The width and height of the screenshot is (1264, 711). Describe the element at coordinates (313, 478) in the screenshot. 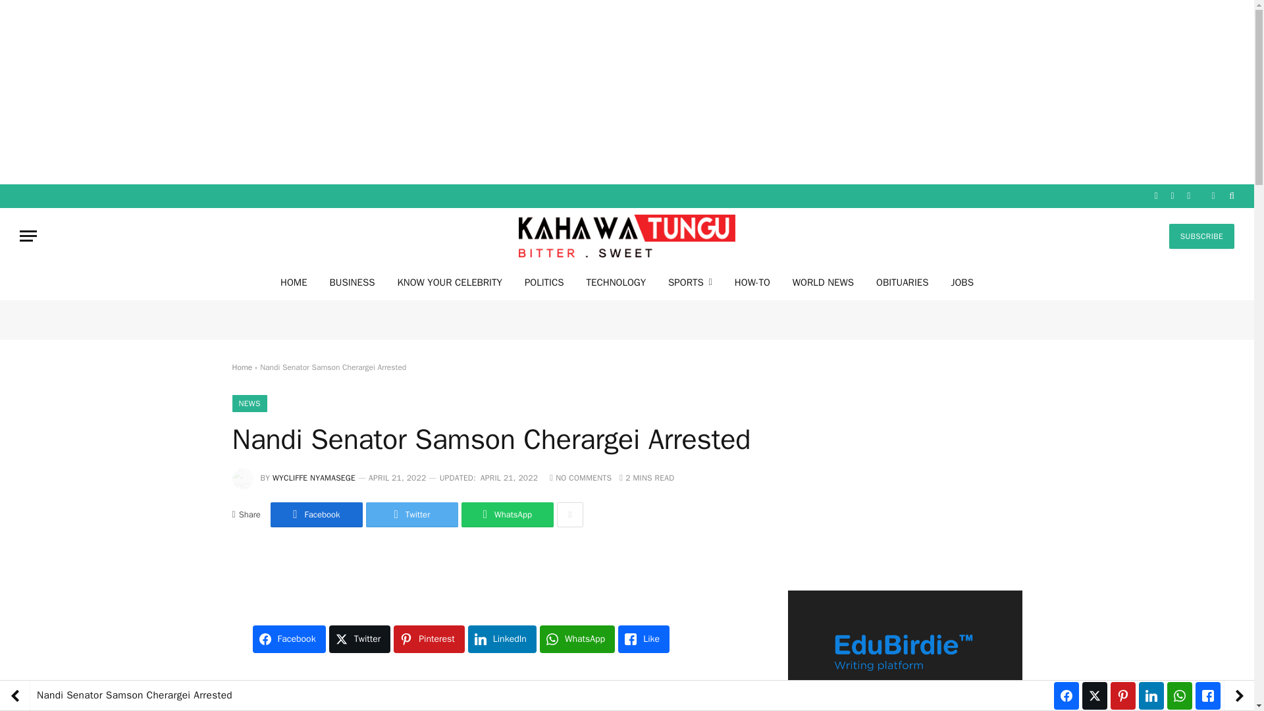

I see `Posts by Wycliffe Nyamasege` at that location.